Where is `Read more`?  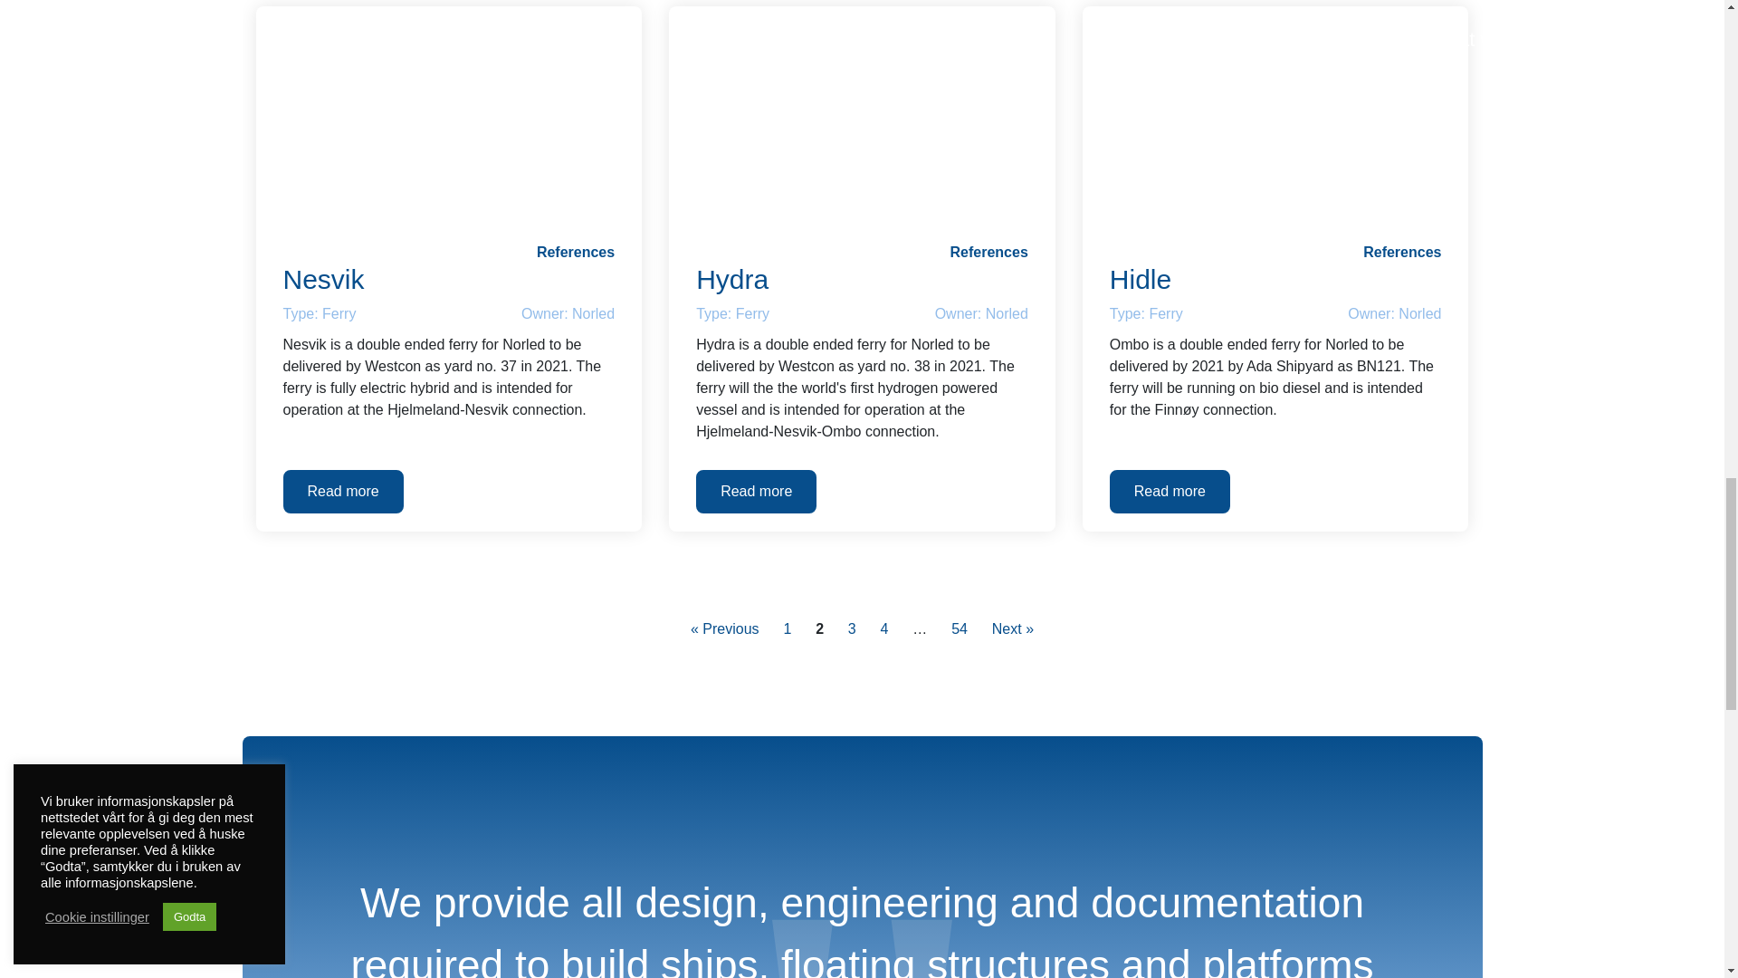 Read more is located at coordinates (757, 492).